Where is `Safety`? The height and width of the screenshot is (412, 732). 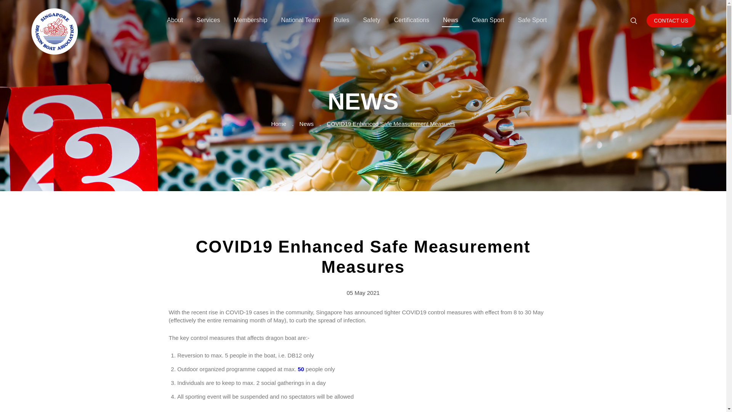
Safety is located at coordinates (371, 17).